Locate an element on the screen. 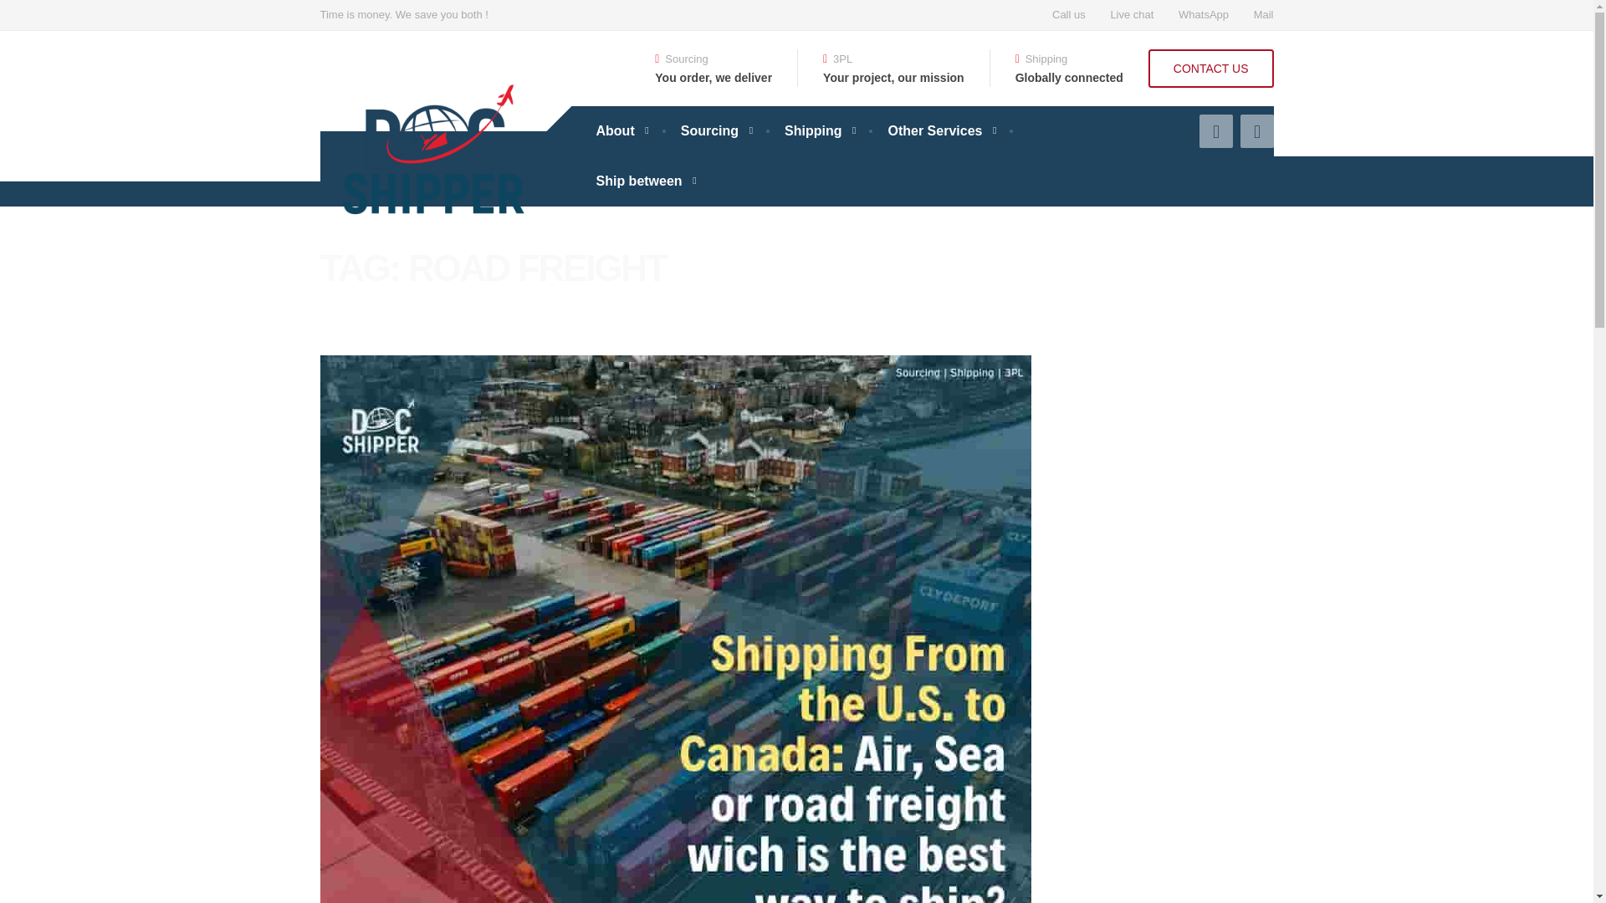 This screenshot has height=903, width=1606. Other Services is located at coordinates (940, 130).